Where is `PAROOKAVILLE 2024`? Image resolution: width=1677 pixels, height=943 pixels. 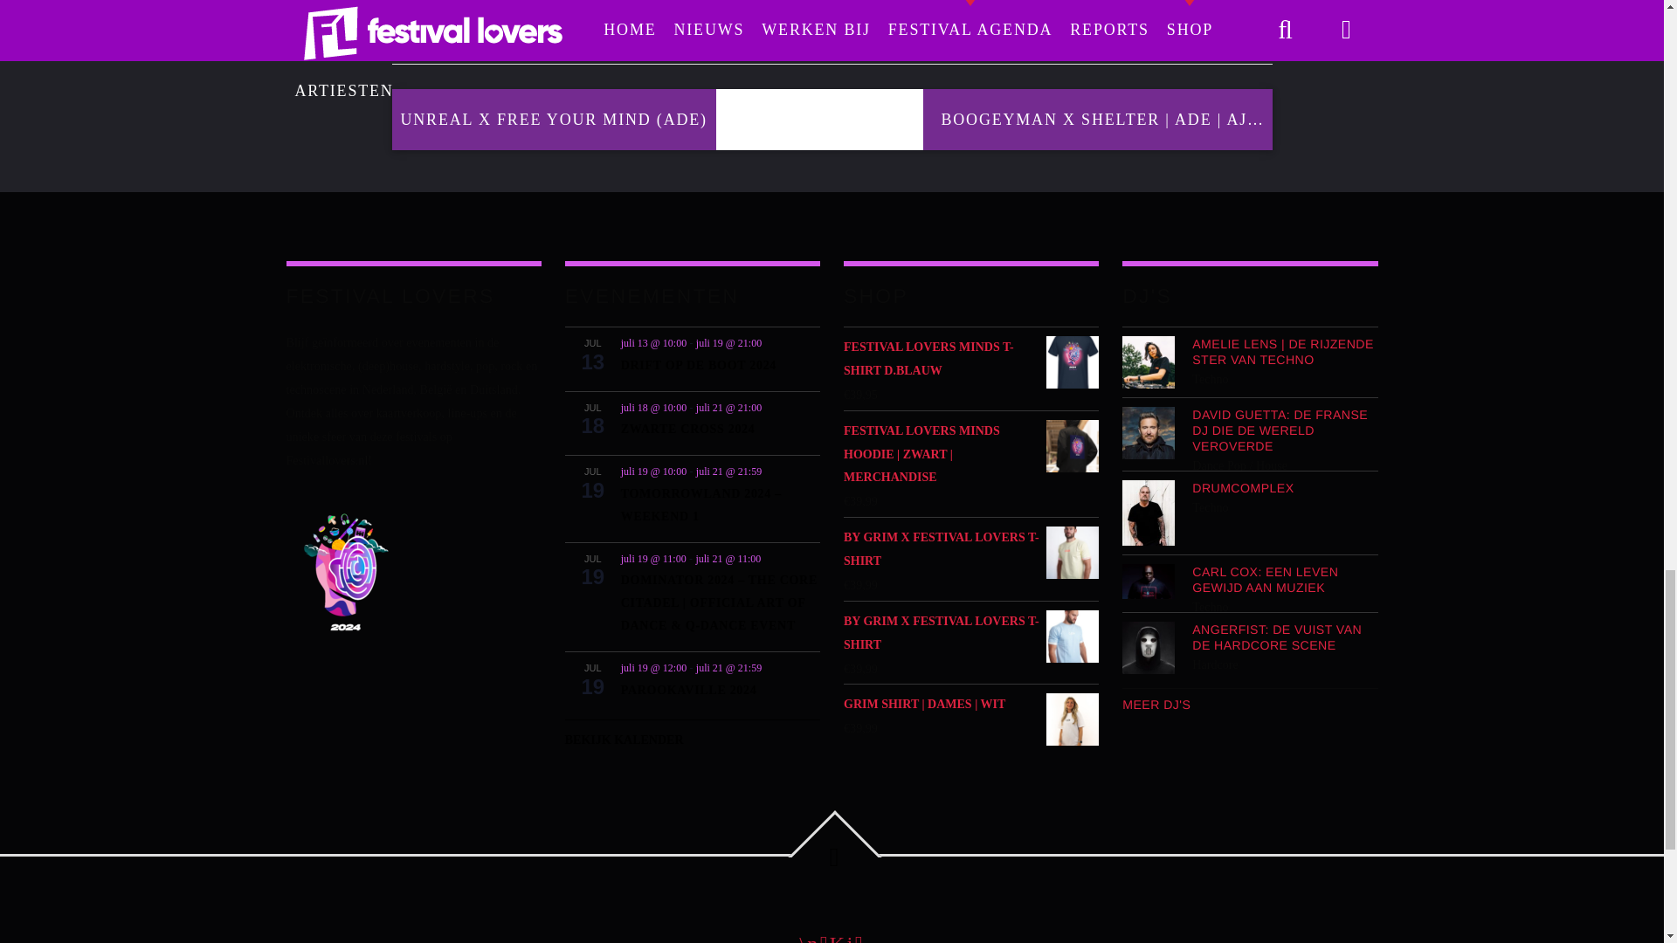 PAROOKAVILLE 2024 is located at coordinates (688, 691).